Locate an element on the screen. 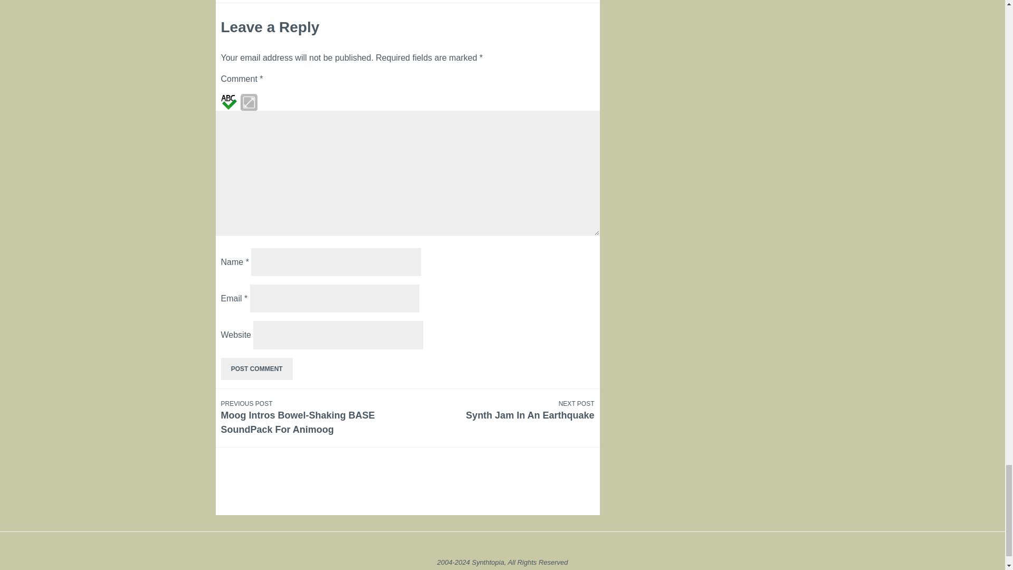 The width and height of the screenshot is (1013, 570). Post Comment is located at coordinates (256, 369).